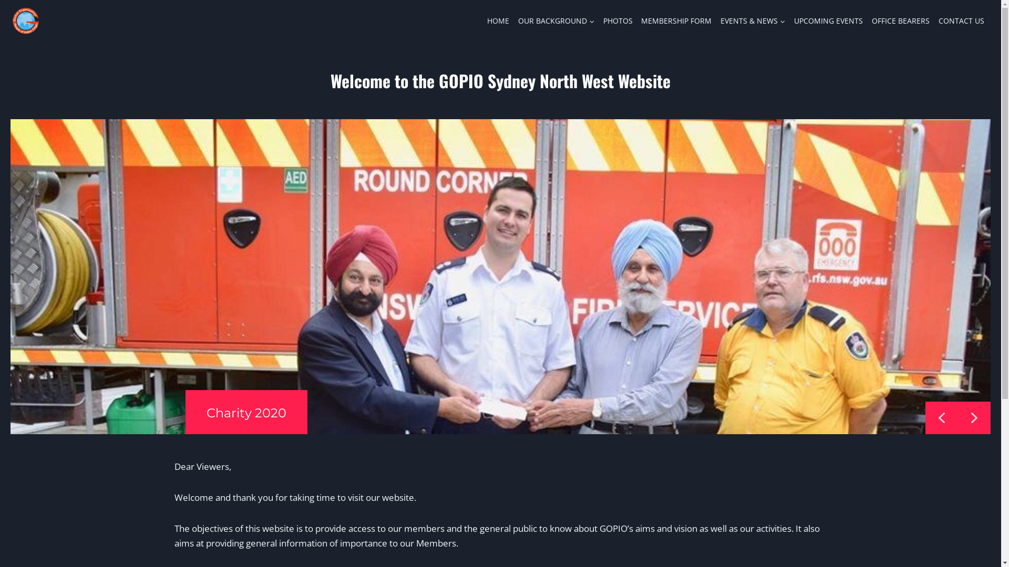 The width and height of the screenshot is (1009, 567). Describe the element at coordinates (618, 21) in the screenshot. I see `PHOTOS` at that location.